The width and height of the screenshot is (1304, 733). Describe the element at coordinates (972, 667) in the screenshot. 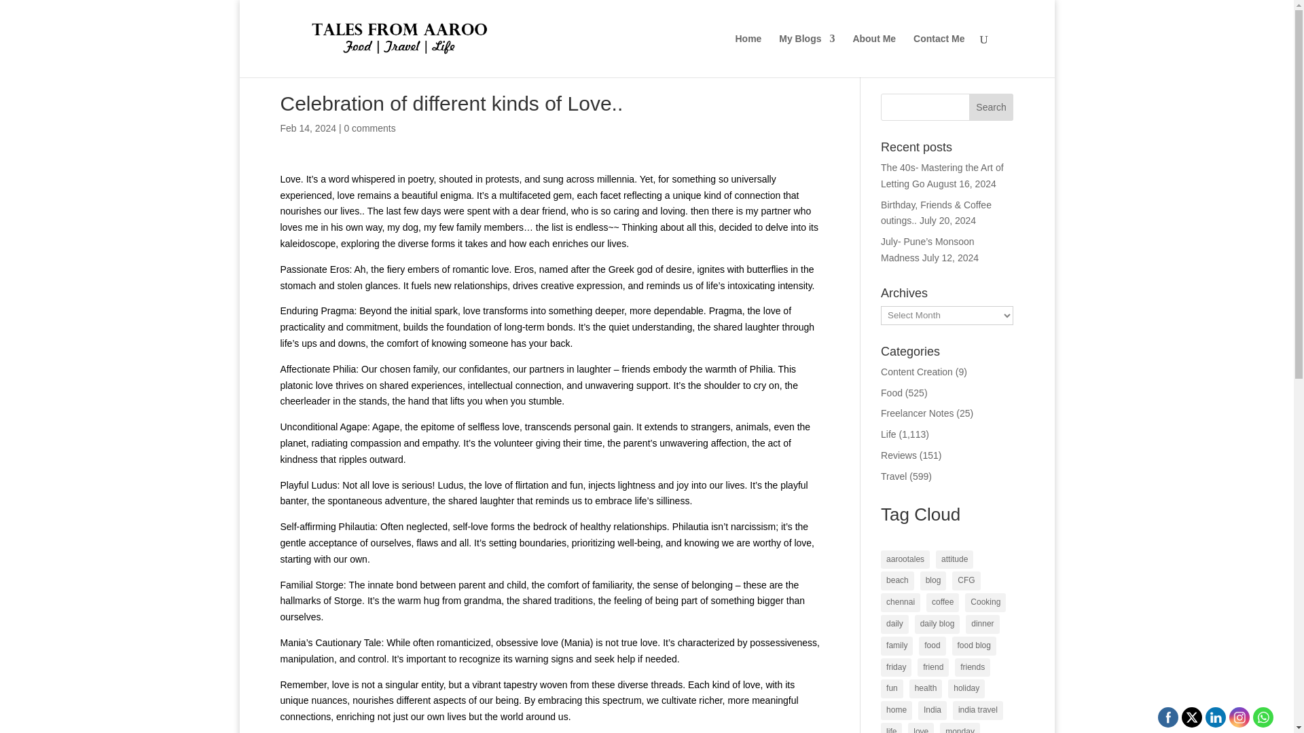

I see `friends` at that location.